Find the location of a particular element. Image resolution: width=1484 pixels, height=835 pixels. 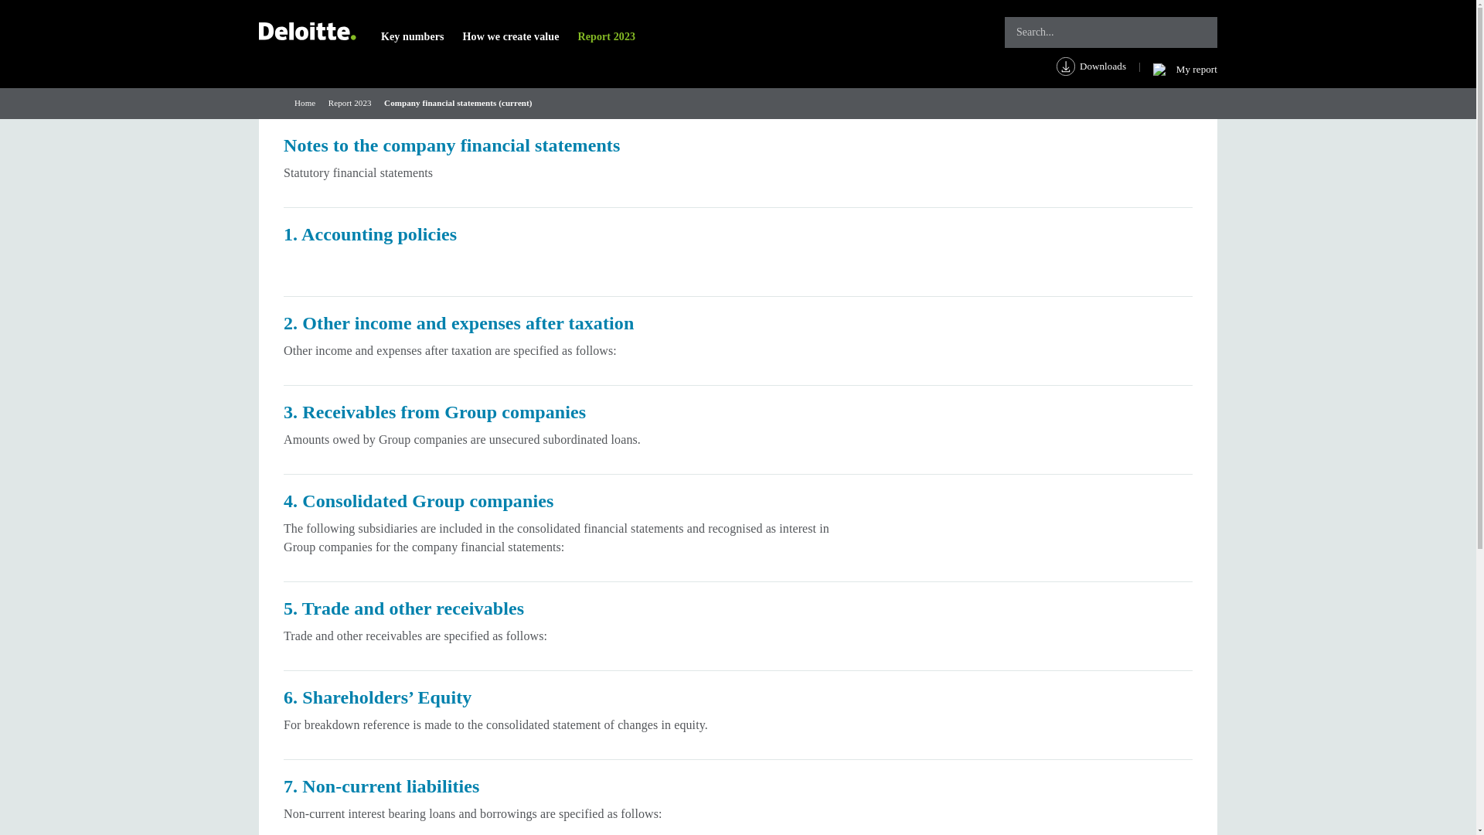

2. Other income and expenses after taxation is located at coordinates (737, 341).